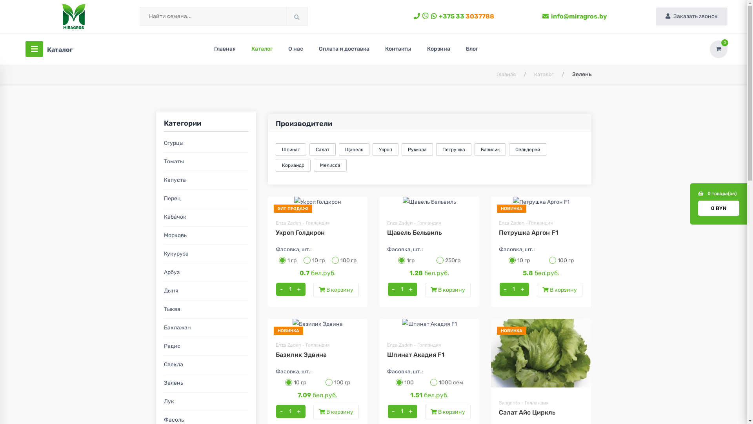  I want to click on info@miragros.by, so click(575, 16).